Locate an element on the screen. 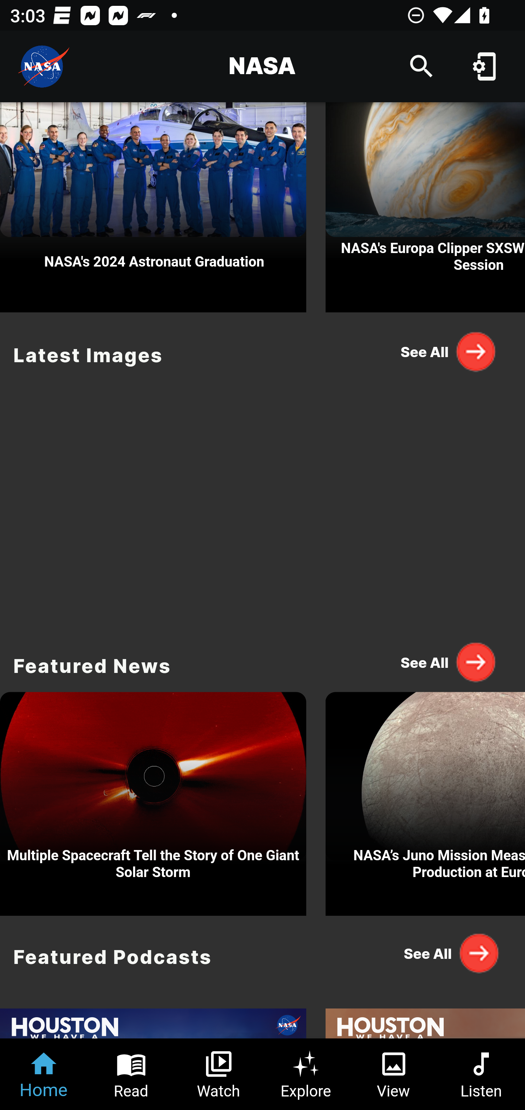  View
Tab 5 of 6 is located at coordinates (394, 1074).